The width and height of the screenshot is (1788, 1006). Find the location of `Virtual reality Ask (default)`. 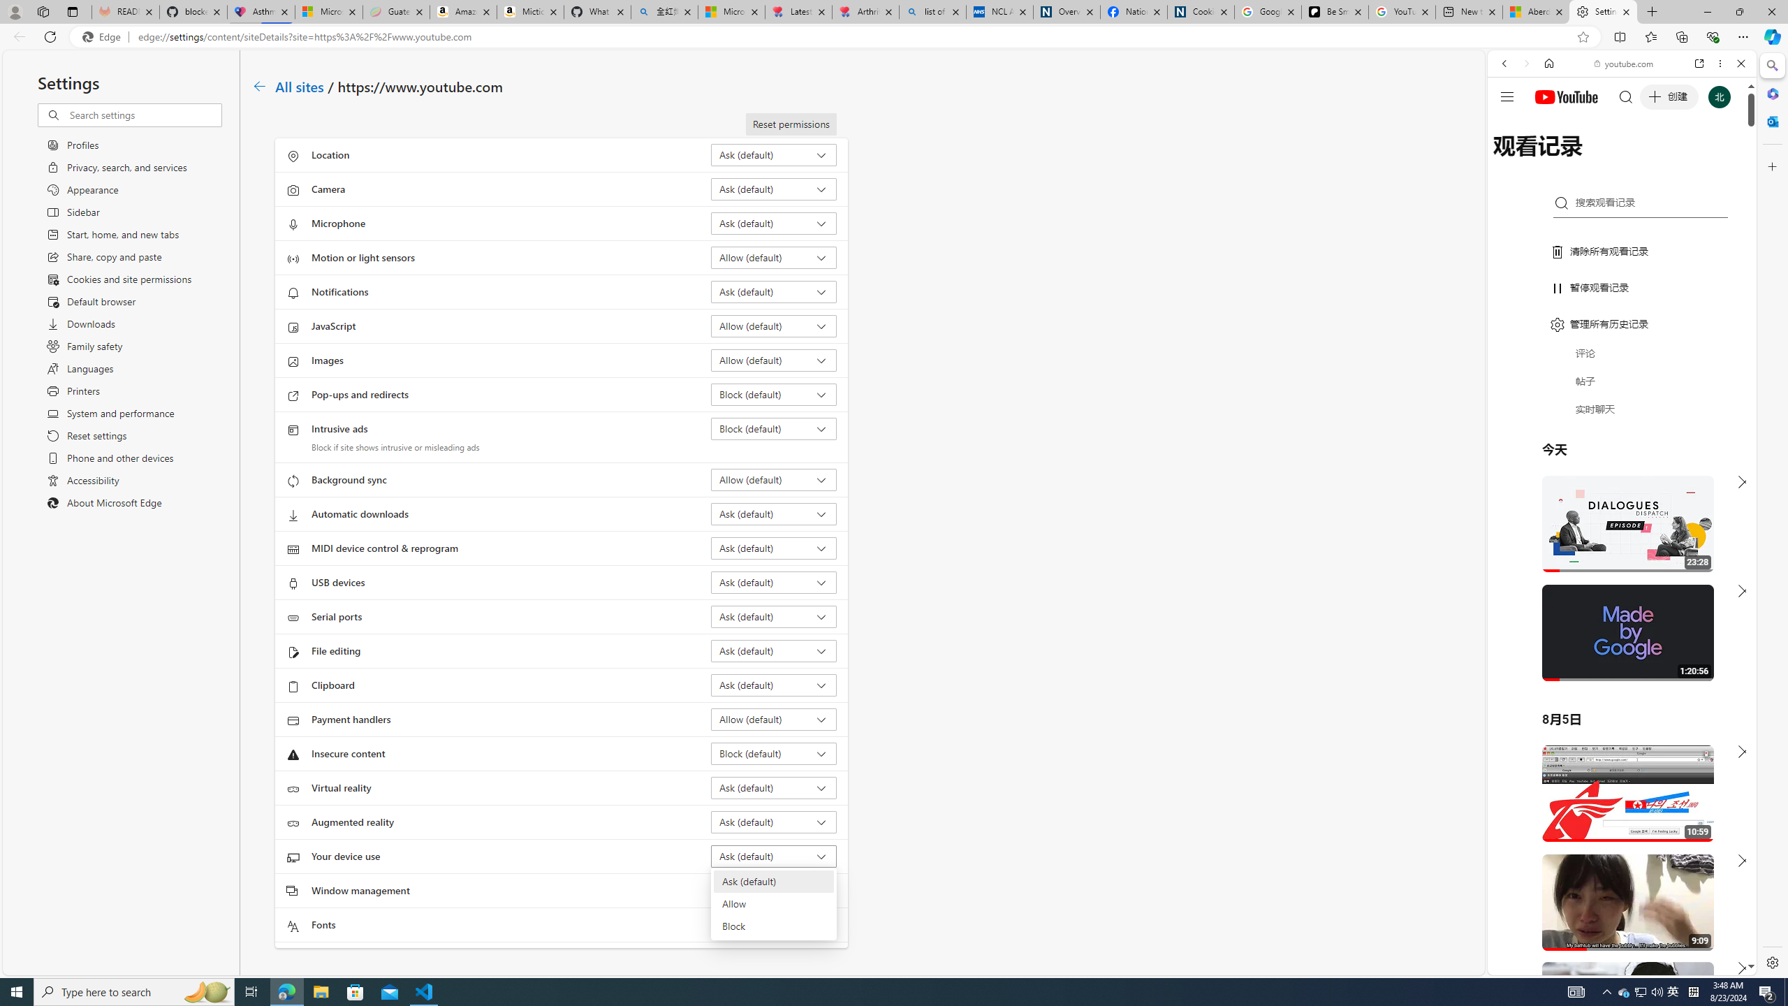

Virtual reality Ask (default) is located at coordinates (774, 787).